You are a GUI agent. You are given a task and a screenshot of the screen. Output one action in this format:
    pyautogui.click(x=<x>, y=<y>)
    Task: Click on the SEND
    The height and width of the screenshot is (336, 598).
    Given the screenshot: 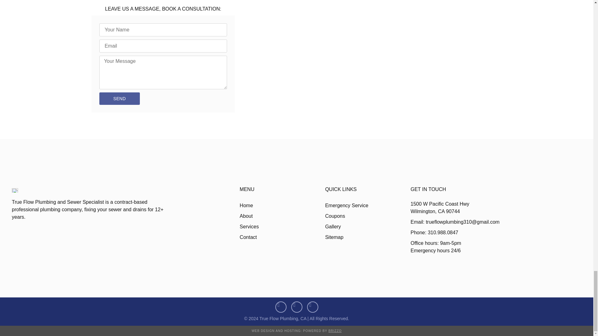 What is the action you would take?
    pyautogui.click(x=120, y=98)
    